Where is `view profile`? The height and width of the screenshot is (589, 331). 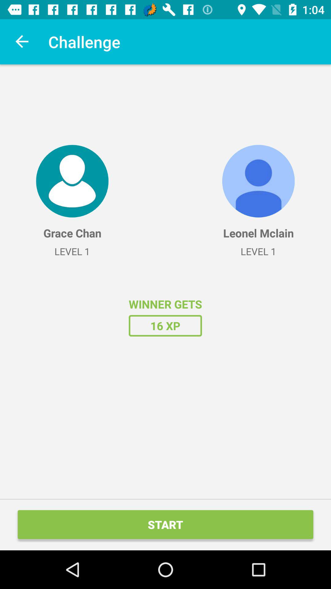 view profile is located at coordinates (72, 181).